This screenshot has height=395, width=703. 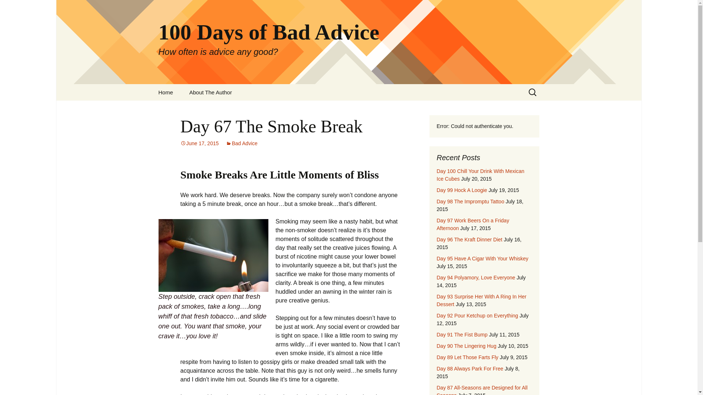 What do you see at coordinates (199, 143) in the screenshot?
I see `Day 90 The Lingering Hug` at bounding box center [199, 143].